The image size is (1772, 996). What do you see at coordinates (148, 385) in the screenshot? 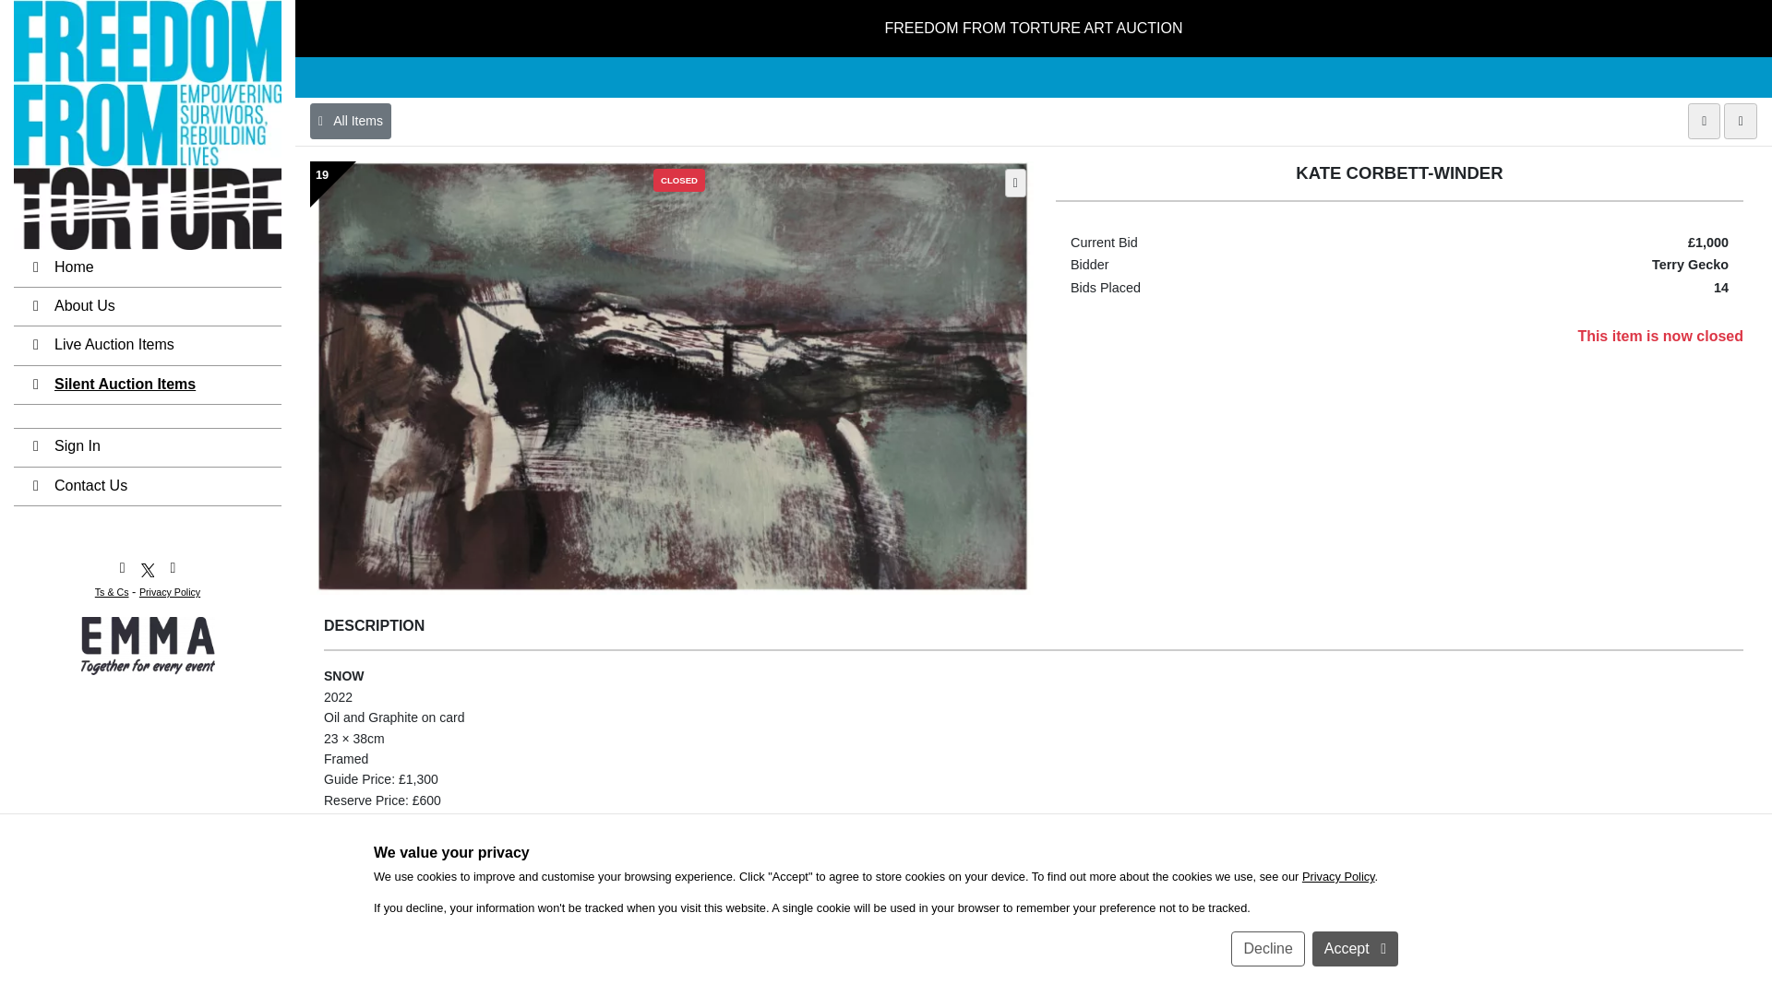
I see `Silent Auction Items` at bounding box center [148, 385].